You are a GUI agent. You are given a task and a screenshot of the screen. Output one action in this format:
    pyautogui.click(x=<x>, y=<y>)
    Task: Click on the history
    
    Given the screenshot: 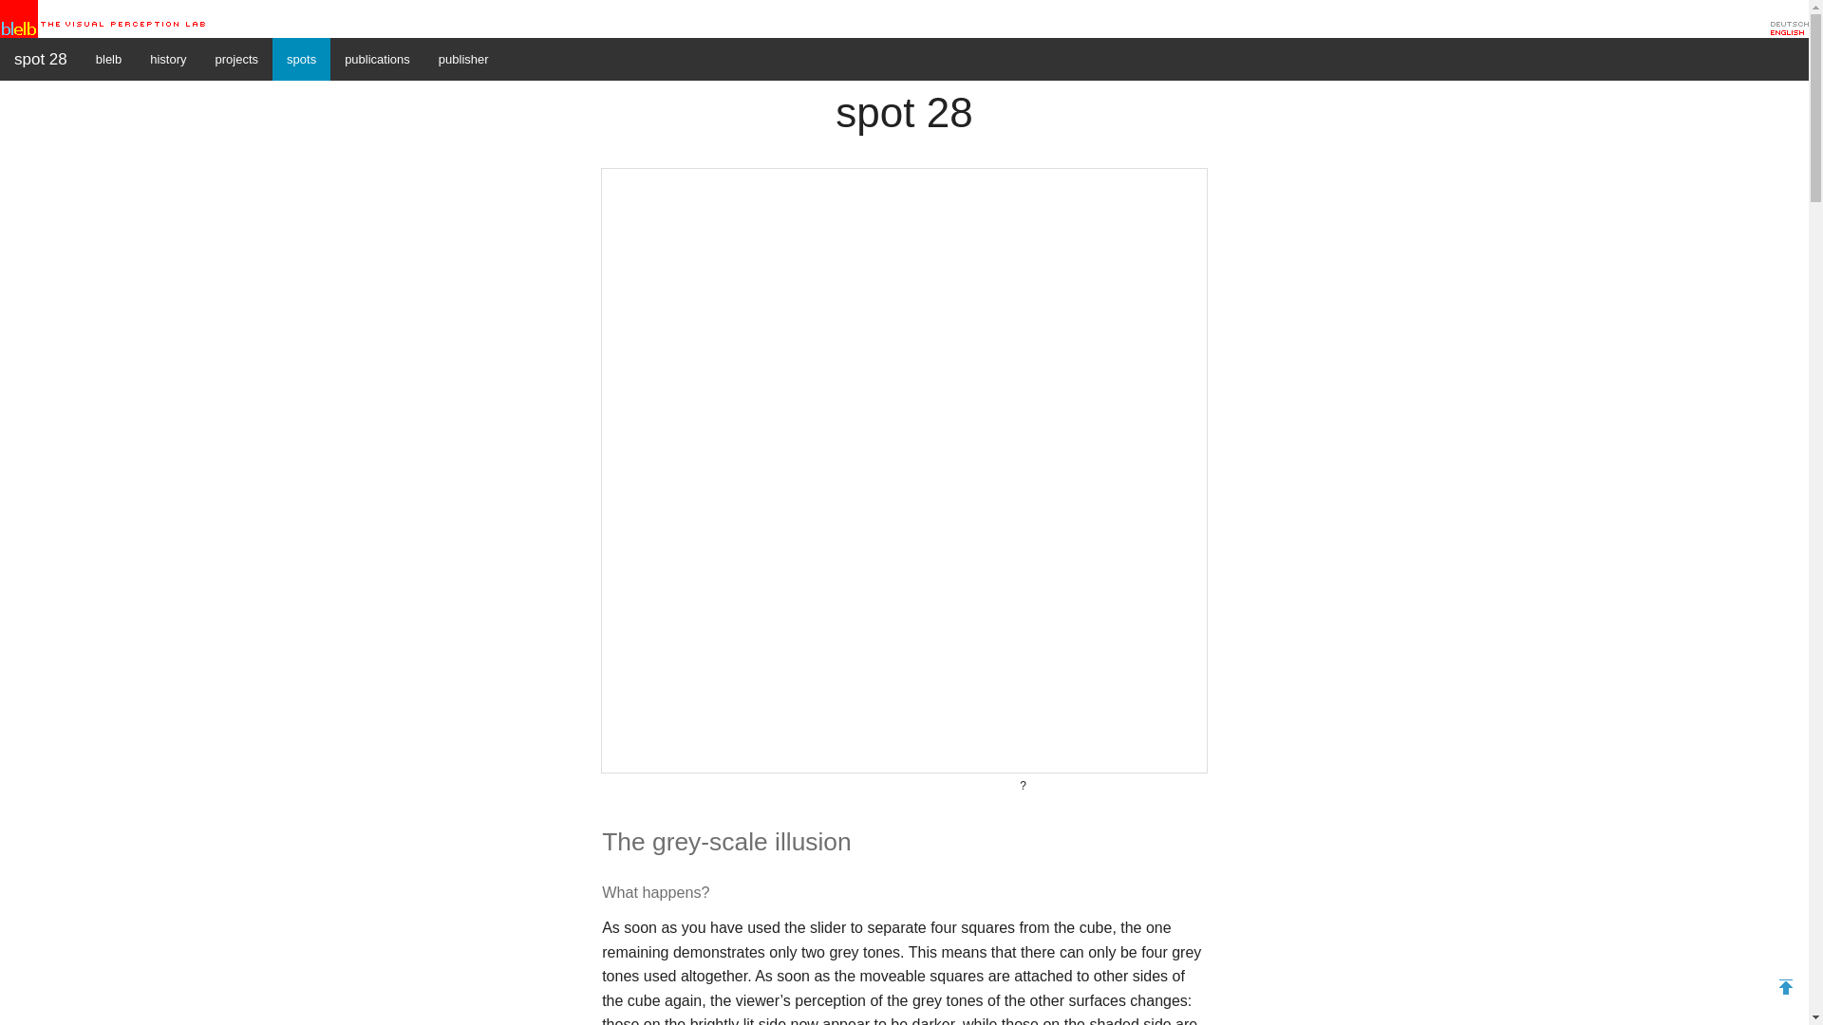 What is the action you would take?
    pyautogui.click(x=167, y=59)
    